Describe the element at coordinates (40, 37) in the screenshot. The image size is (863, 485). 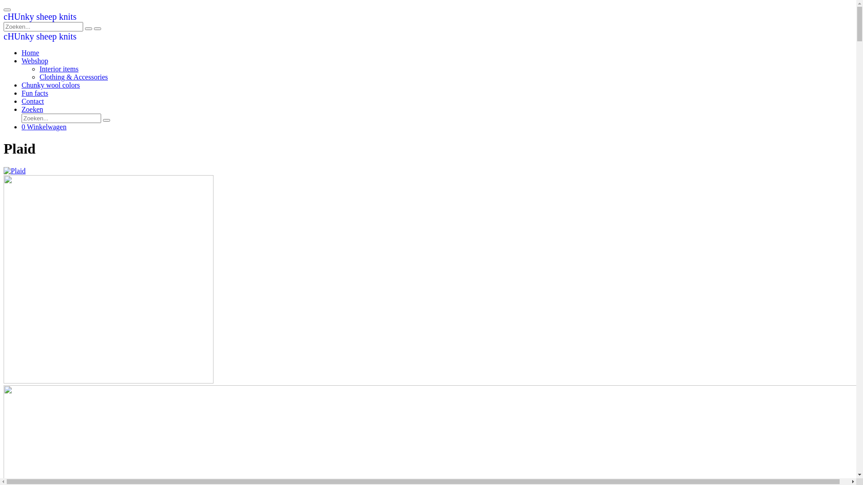
I see `cHUnky sheep knits` at that location.